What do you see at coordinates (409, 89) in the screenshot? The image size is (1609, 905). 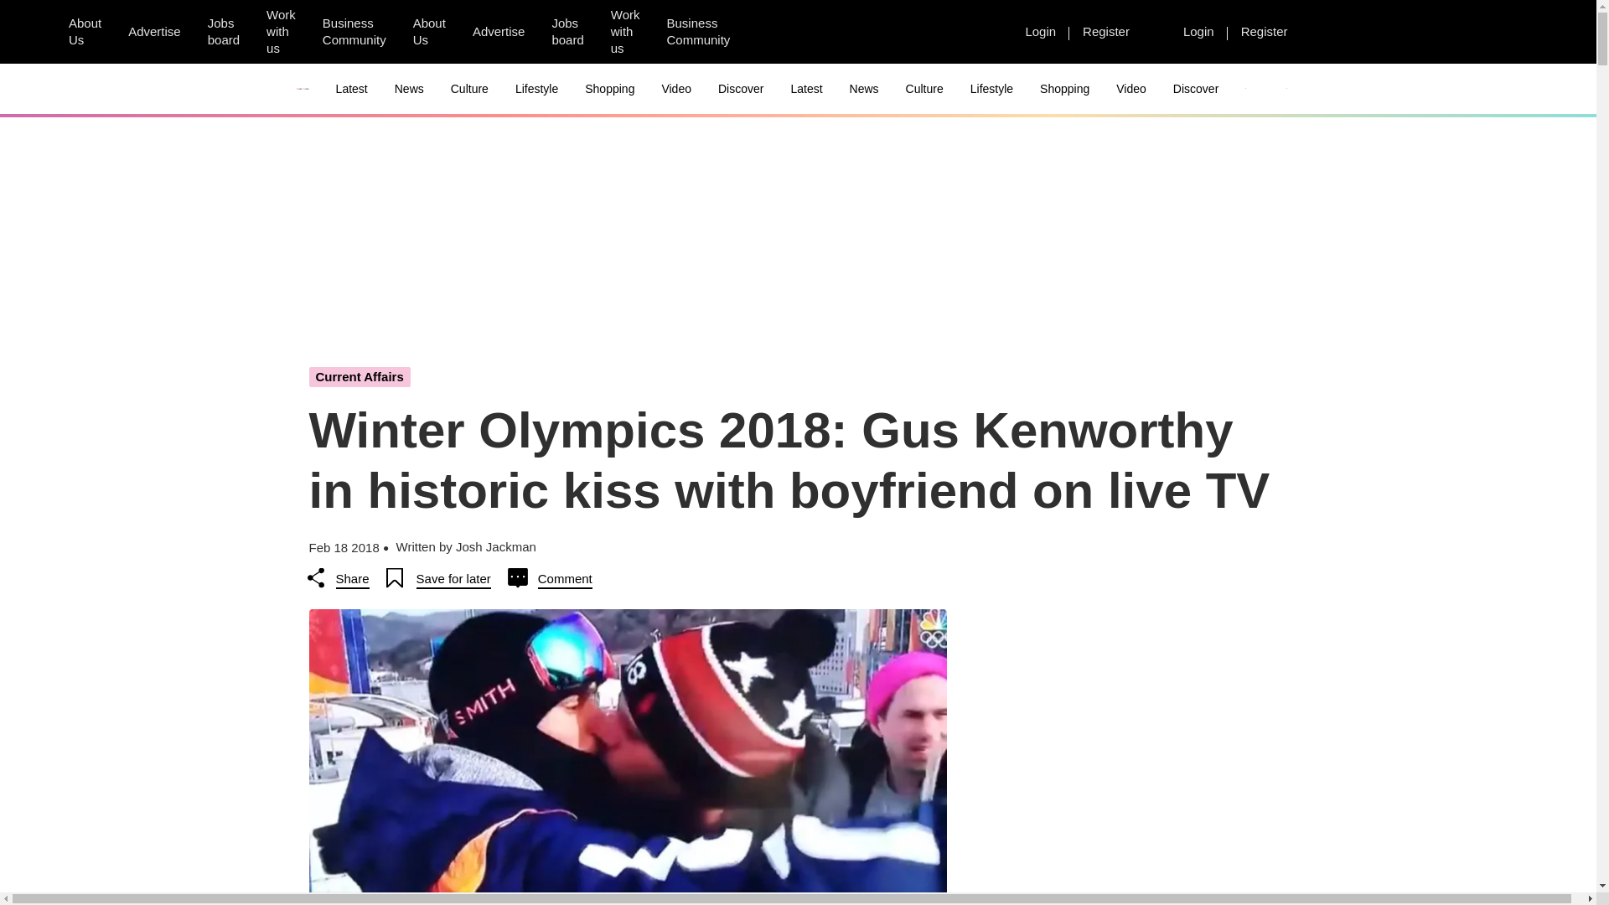 I see `News` at bounding box center [409, 89].